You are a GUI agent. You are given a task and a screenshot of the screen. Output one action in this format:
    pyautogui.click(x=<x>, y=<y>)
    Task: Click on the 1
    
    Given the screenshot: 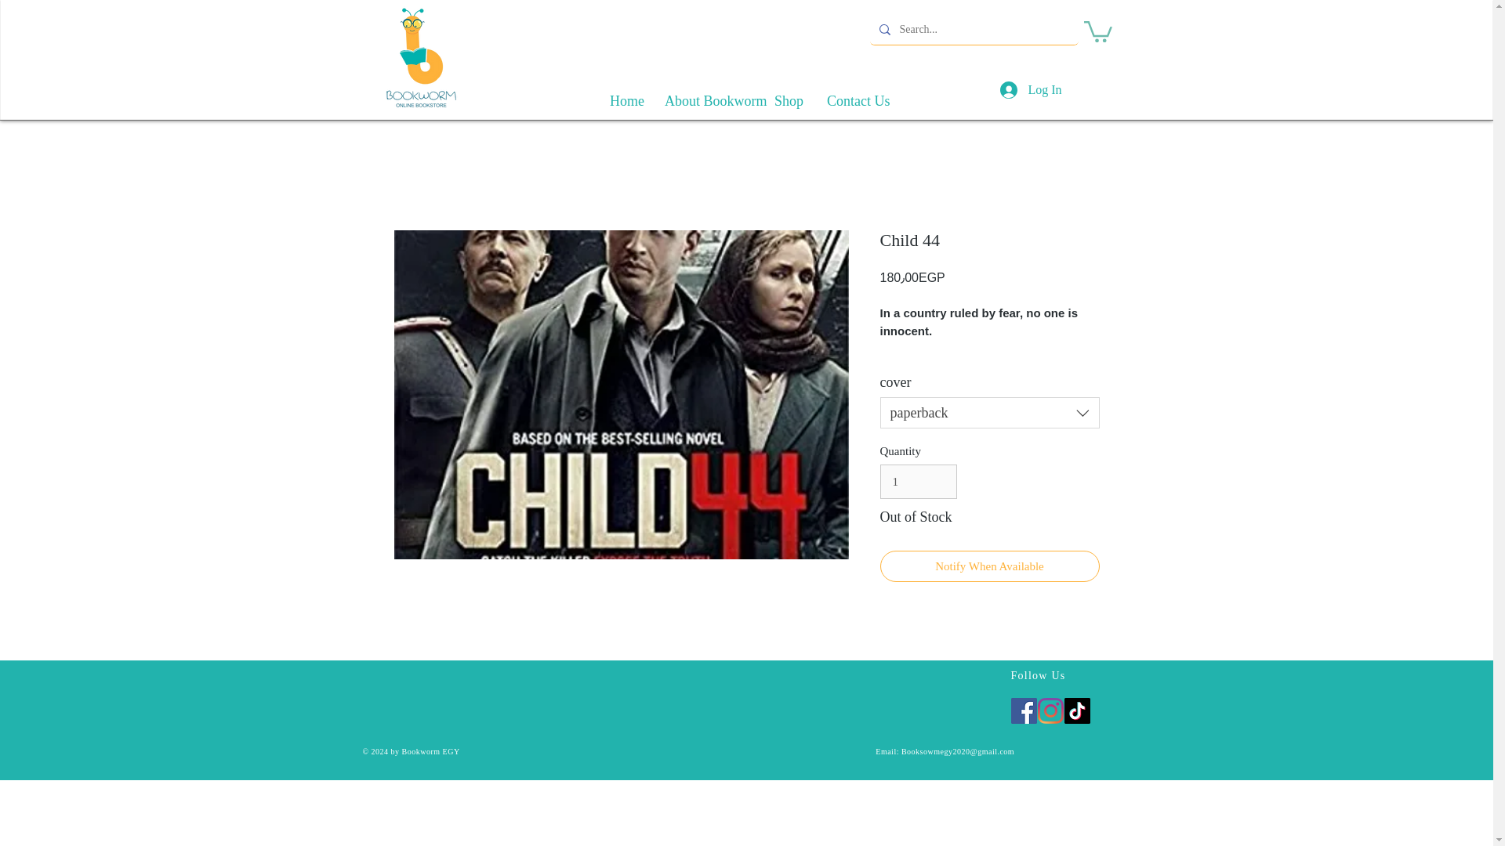 What is the action you would take?
    pyautogui.click(x=917, y=481)
    